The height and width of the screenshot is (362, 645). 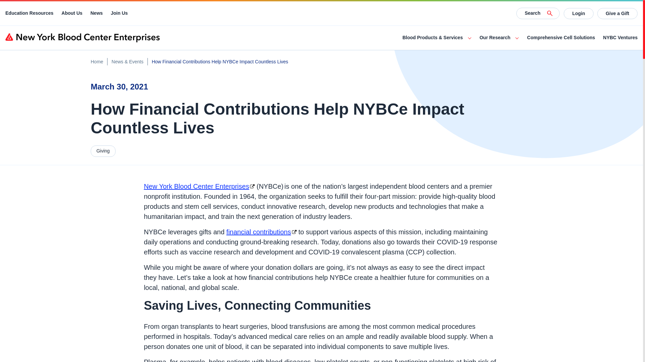 I want to click on Education Resources, so click(x=29, y=13).